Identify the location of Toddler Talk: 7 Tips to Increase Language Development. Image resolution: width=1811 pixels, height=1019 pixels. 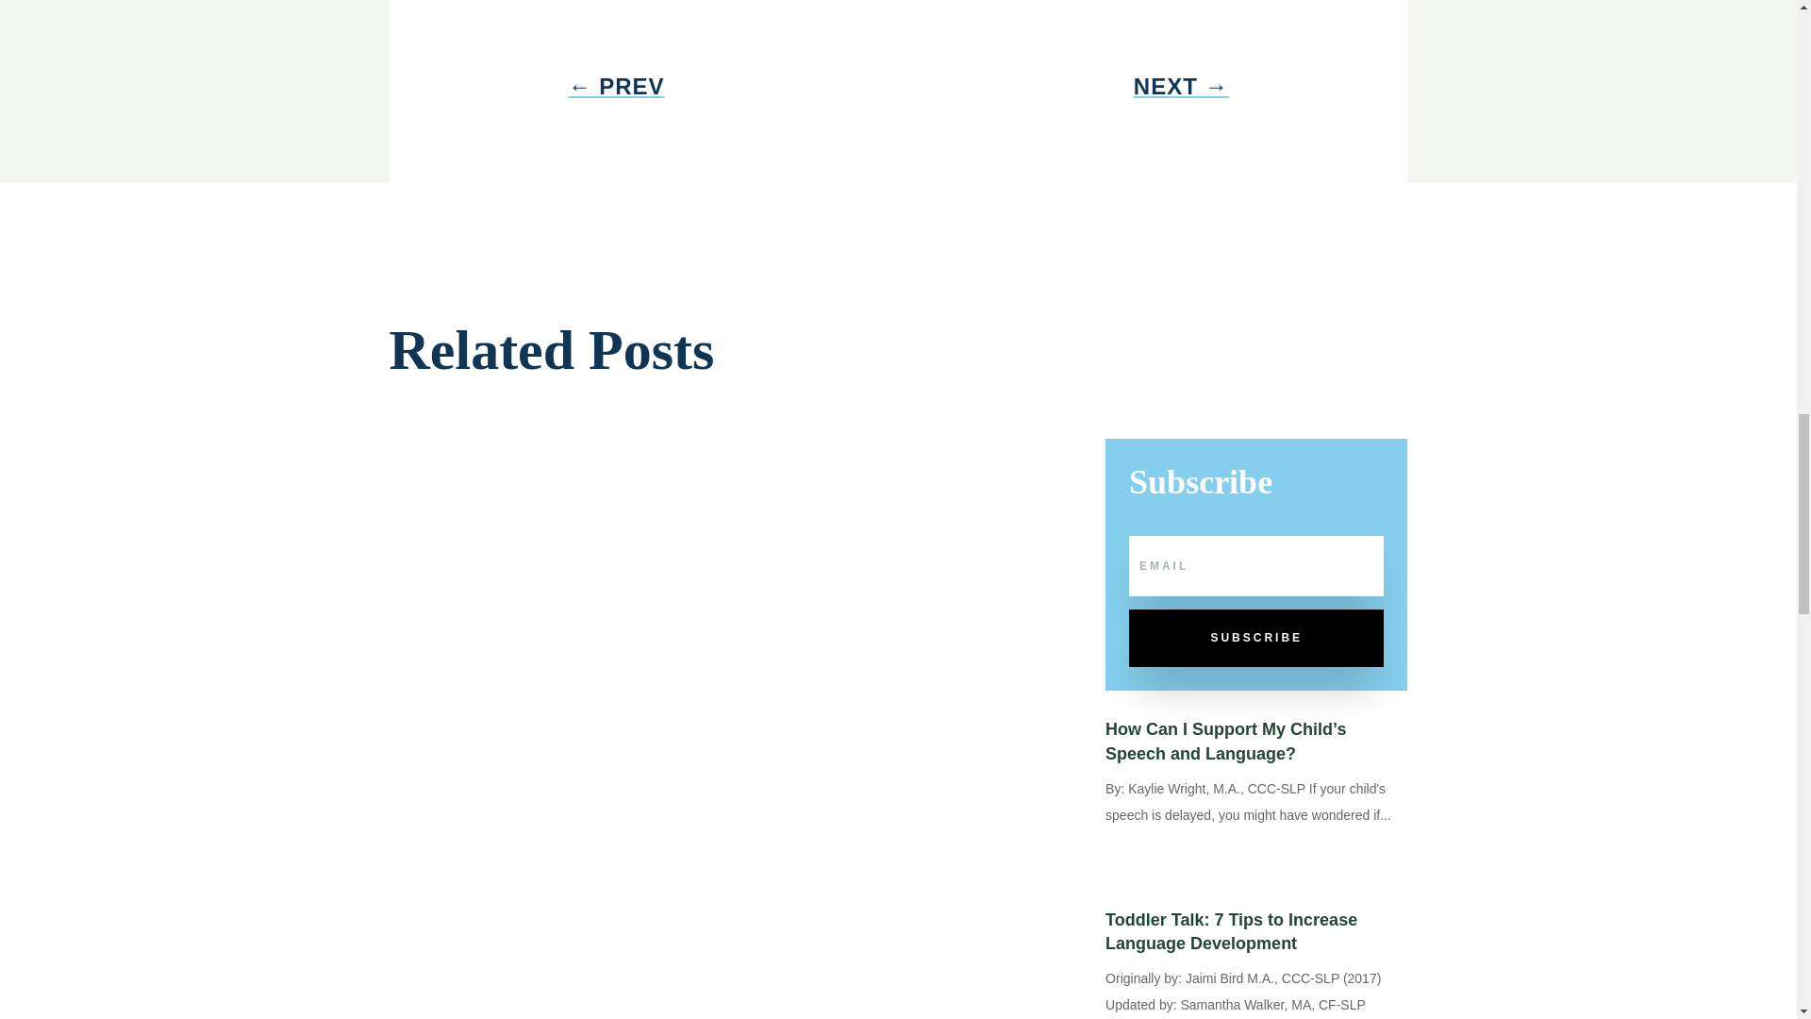
(1230, 931).